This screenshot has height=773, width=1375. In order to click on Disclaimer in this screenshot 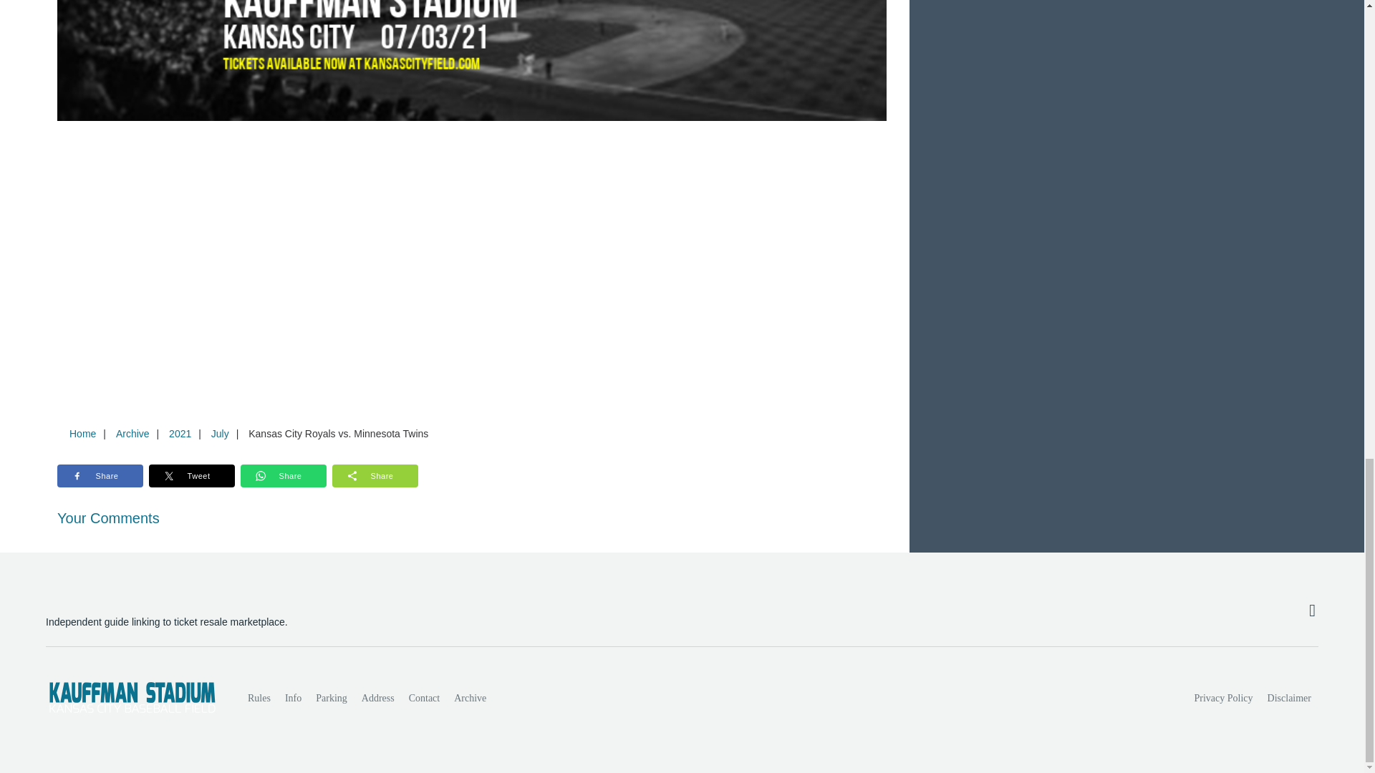, I will do `click(1289, 698)`.